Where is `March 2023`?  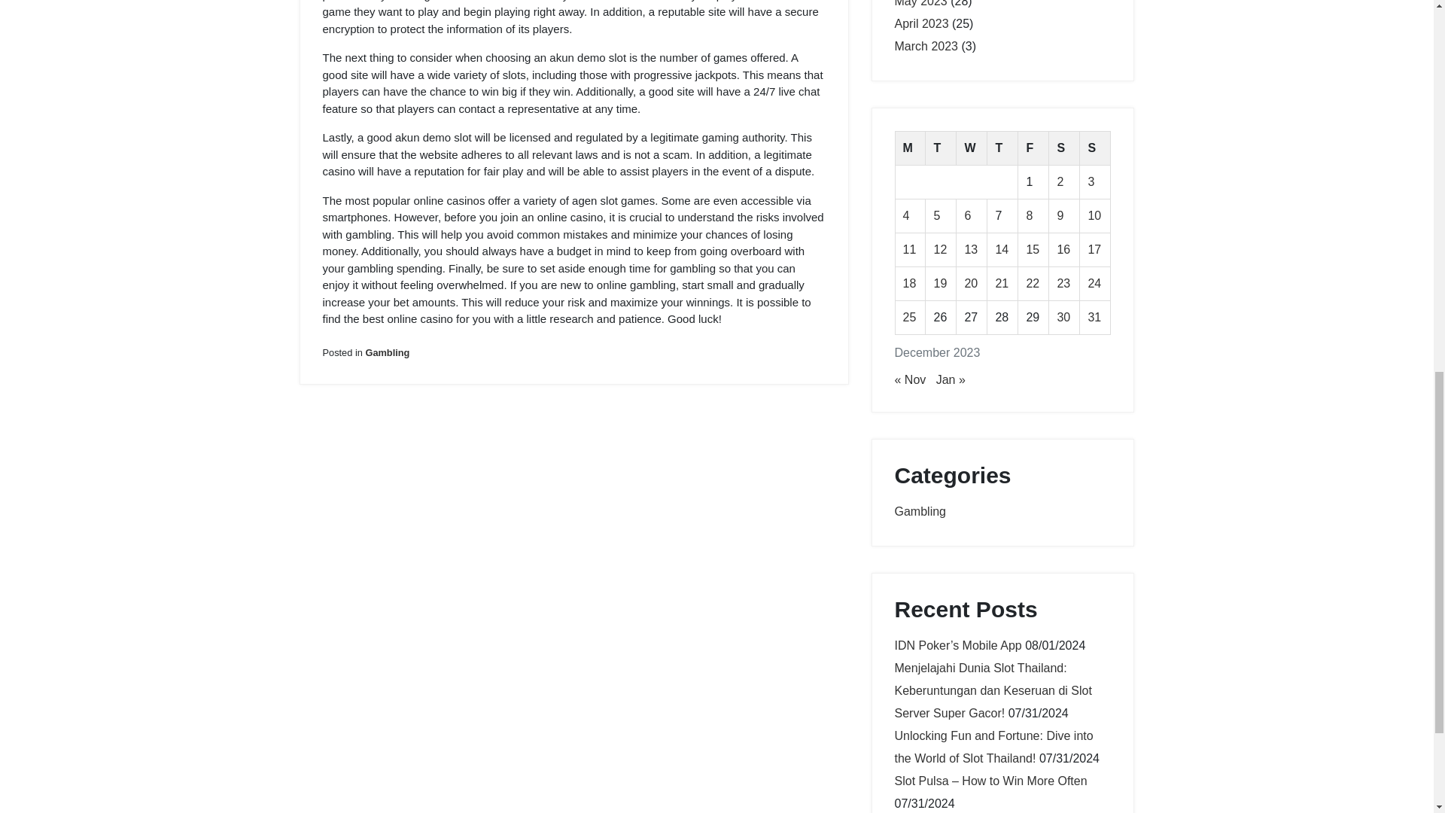 March 2023 is located at coordinates (926, 46).